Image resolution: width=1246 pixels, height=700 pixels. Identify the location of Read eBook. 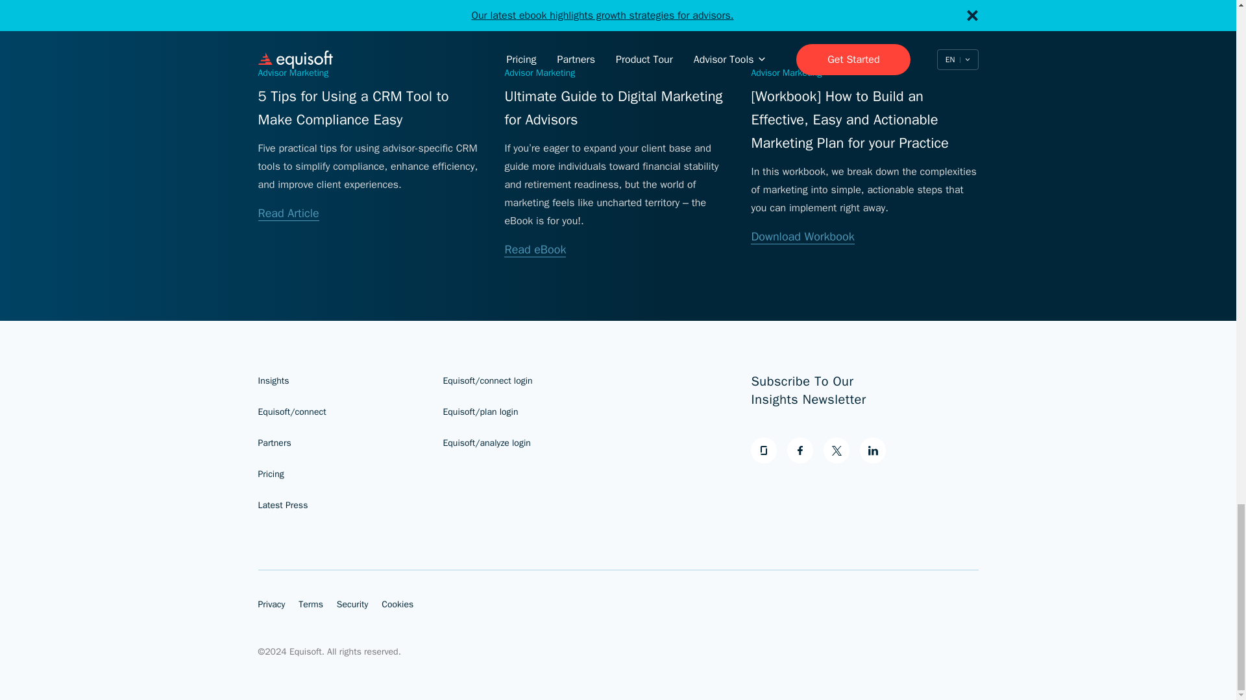
(535, 250).